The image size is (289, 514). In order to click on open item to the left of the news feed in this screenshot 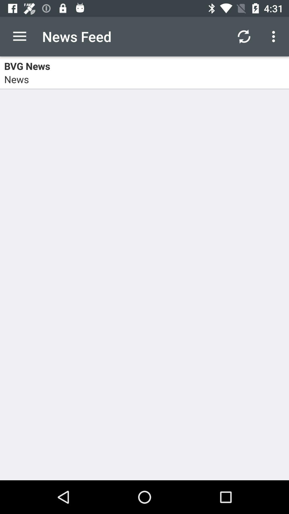, I will do `click(20, 36)`.